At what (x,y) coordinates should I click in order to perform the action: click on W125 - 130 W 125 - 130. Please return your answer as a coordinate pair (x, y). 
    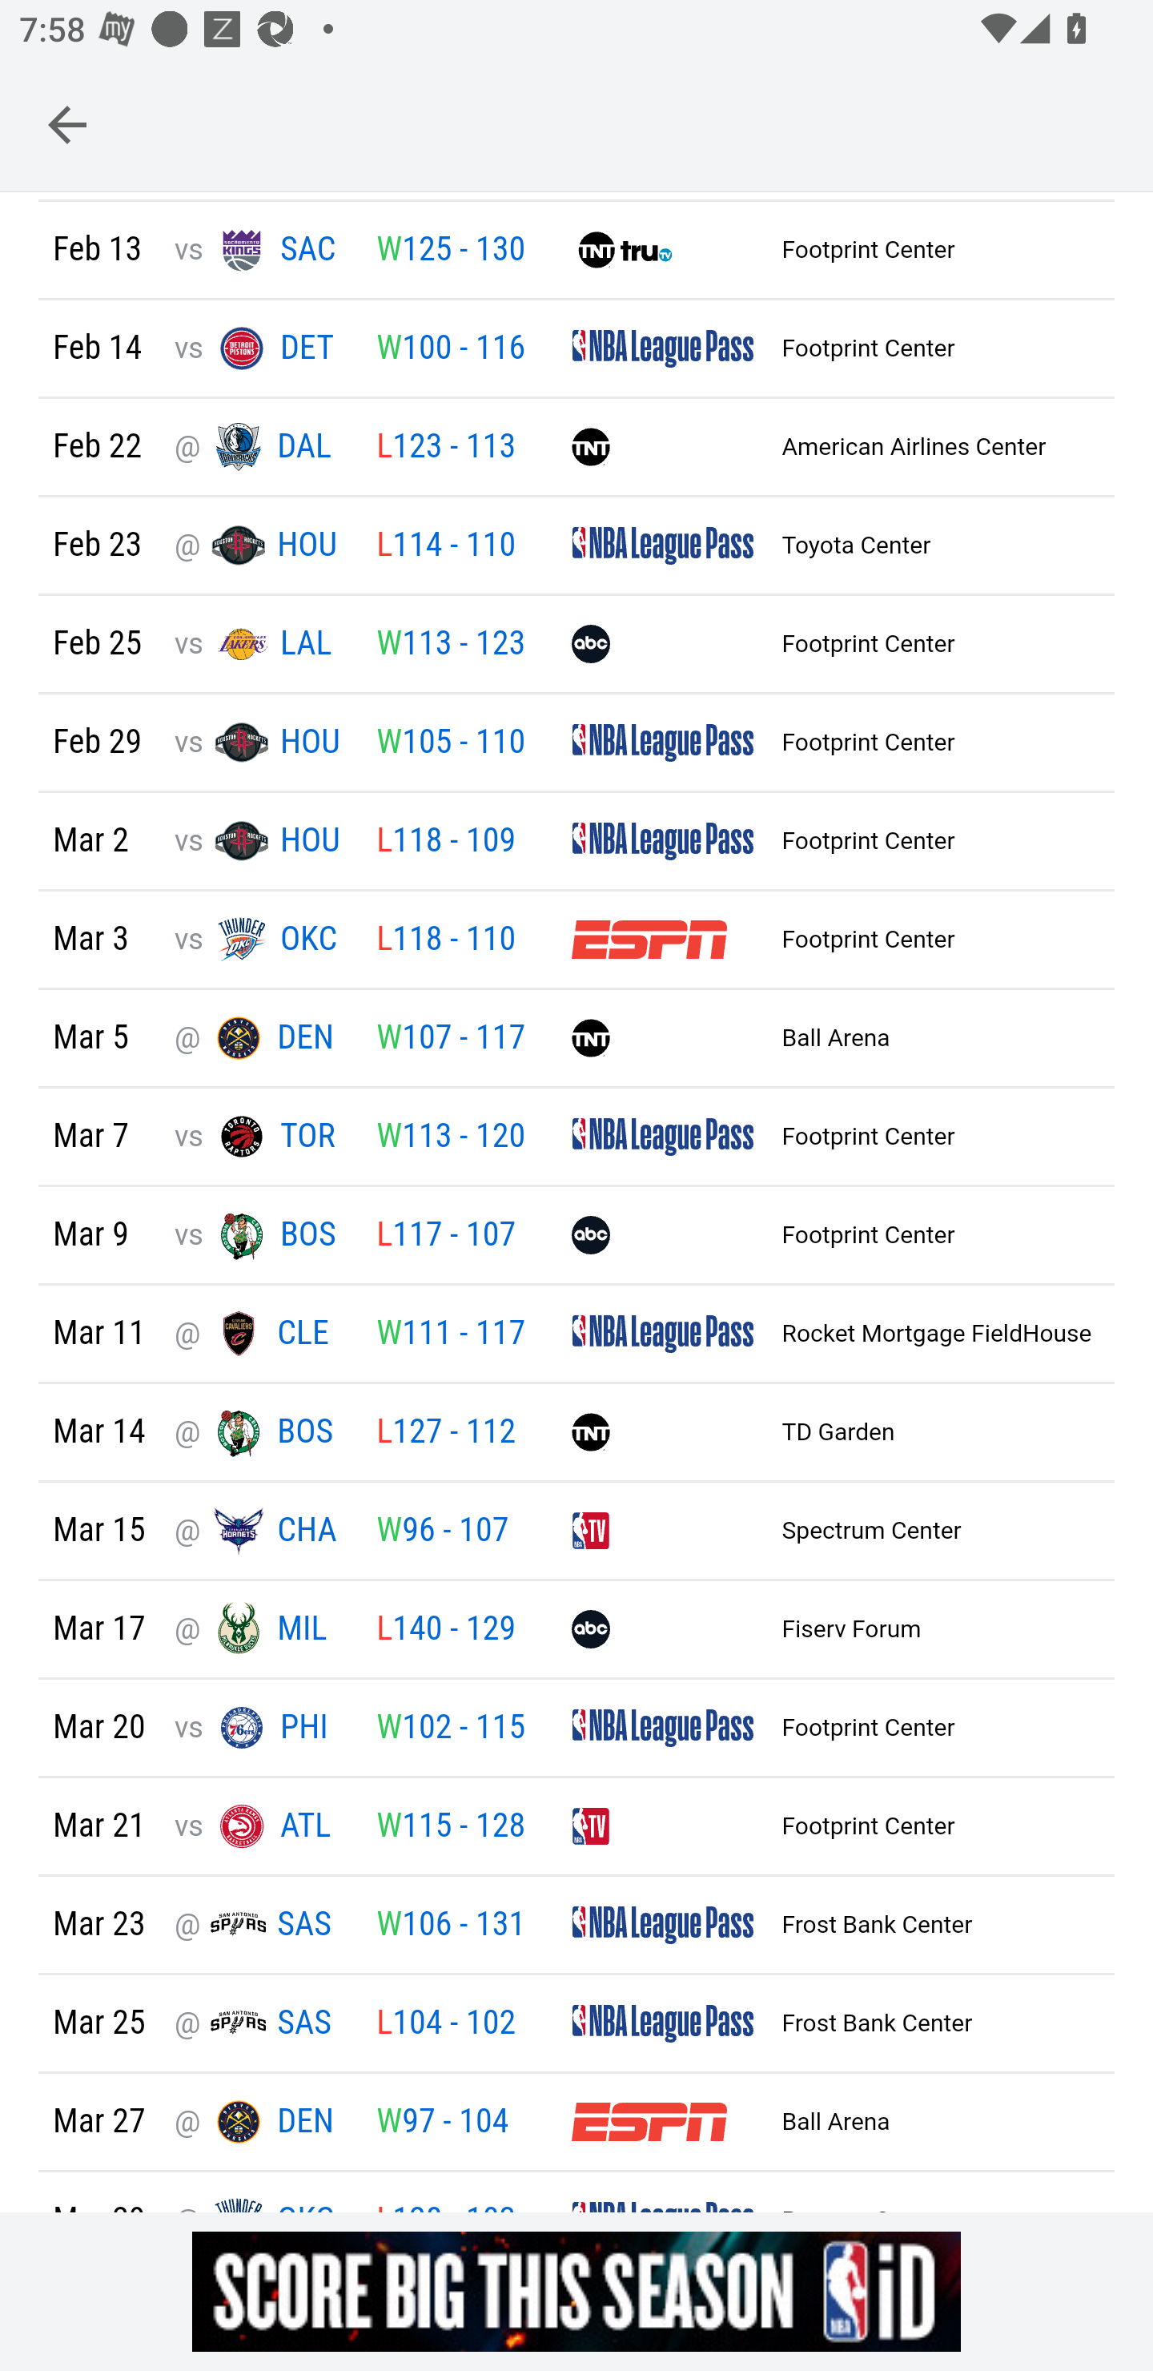
    Looking at the image, I should click on (450, 252).